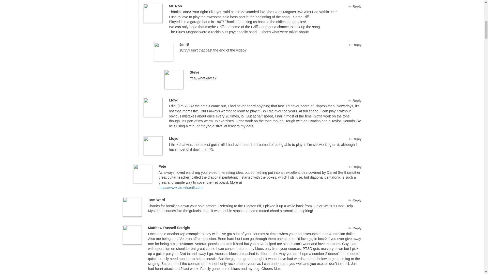  What do you see at coordinates (355, 7) in the screenshot?
I see `Reply` at bounding box center [355, 7].